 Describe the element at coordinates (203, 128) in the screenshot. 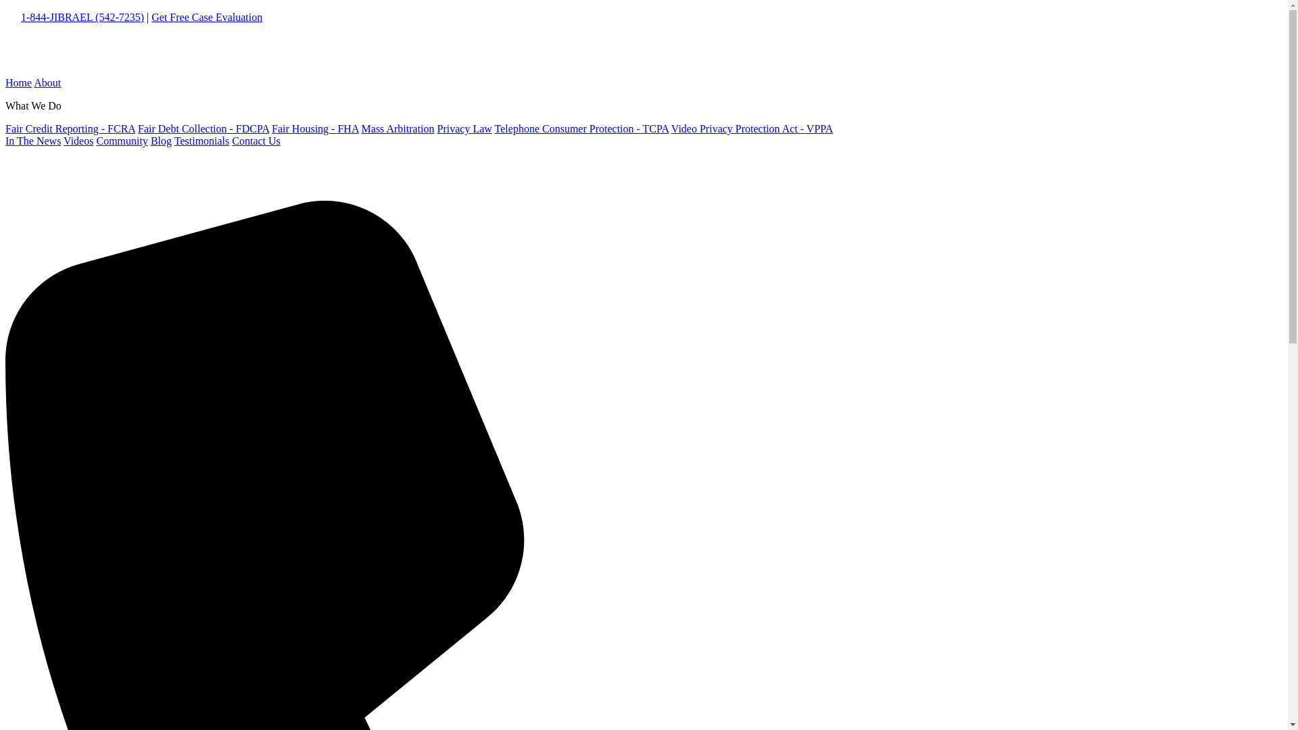

I see `Fair Debt Collection - FDCPA` at that location.